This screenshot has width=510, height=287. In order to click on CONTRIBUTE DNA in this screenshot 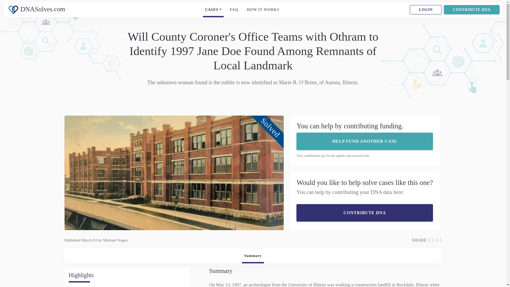, I will do `click(81, 10)`.